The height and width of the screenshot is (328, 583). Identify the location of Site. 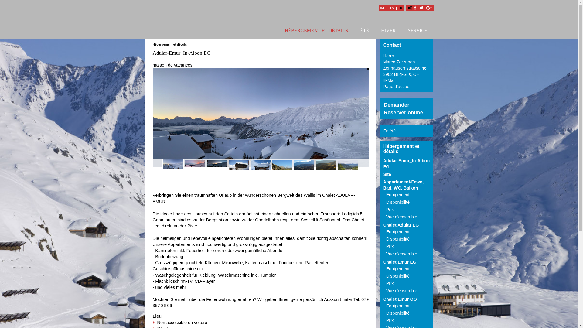
(387, 174).